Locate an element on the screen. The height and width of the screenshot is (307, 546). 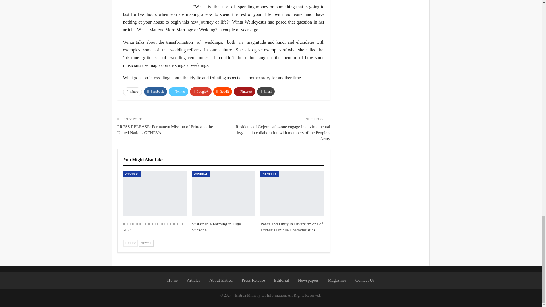
Sustainable Farming in Dige Subzone is located at coordinates (224, 193).